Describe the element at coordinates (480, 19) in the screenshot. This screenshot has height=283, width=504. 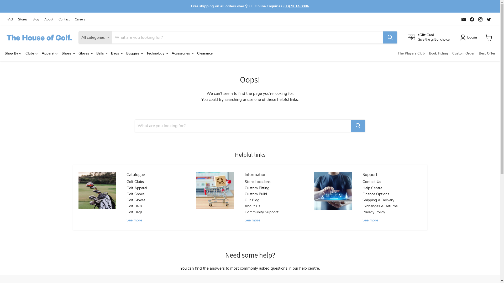
I see `Find us on Instagram` at that location.